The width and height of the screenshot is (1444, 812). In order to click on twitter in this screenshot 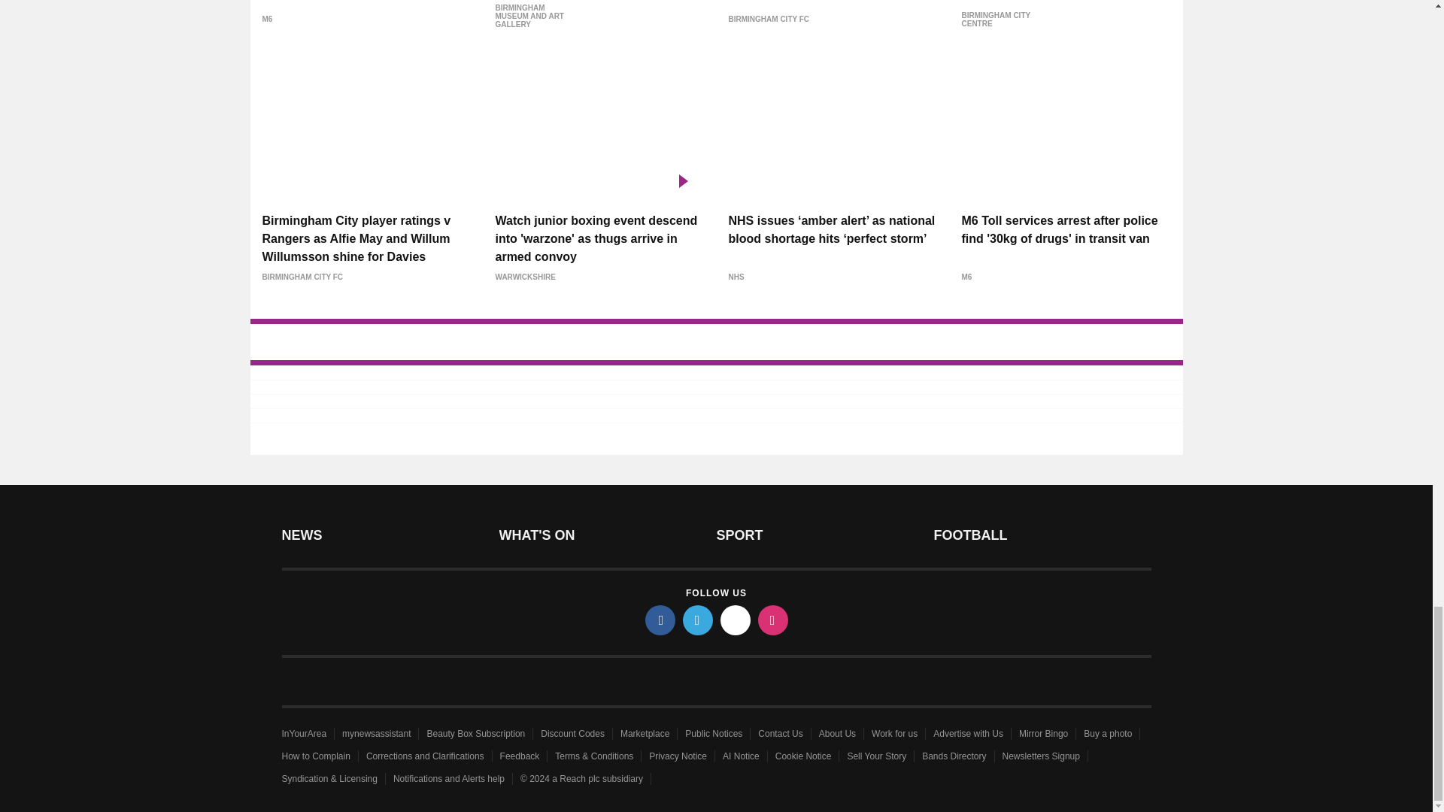, I will do `click(698, 620)`.